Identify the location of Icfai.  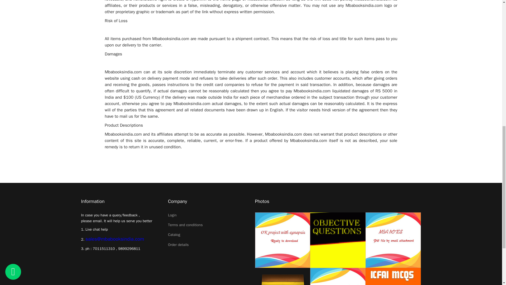
(393, 277).